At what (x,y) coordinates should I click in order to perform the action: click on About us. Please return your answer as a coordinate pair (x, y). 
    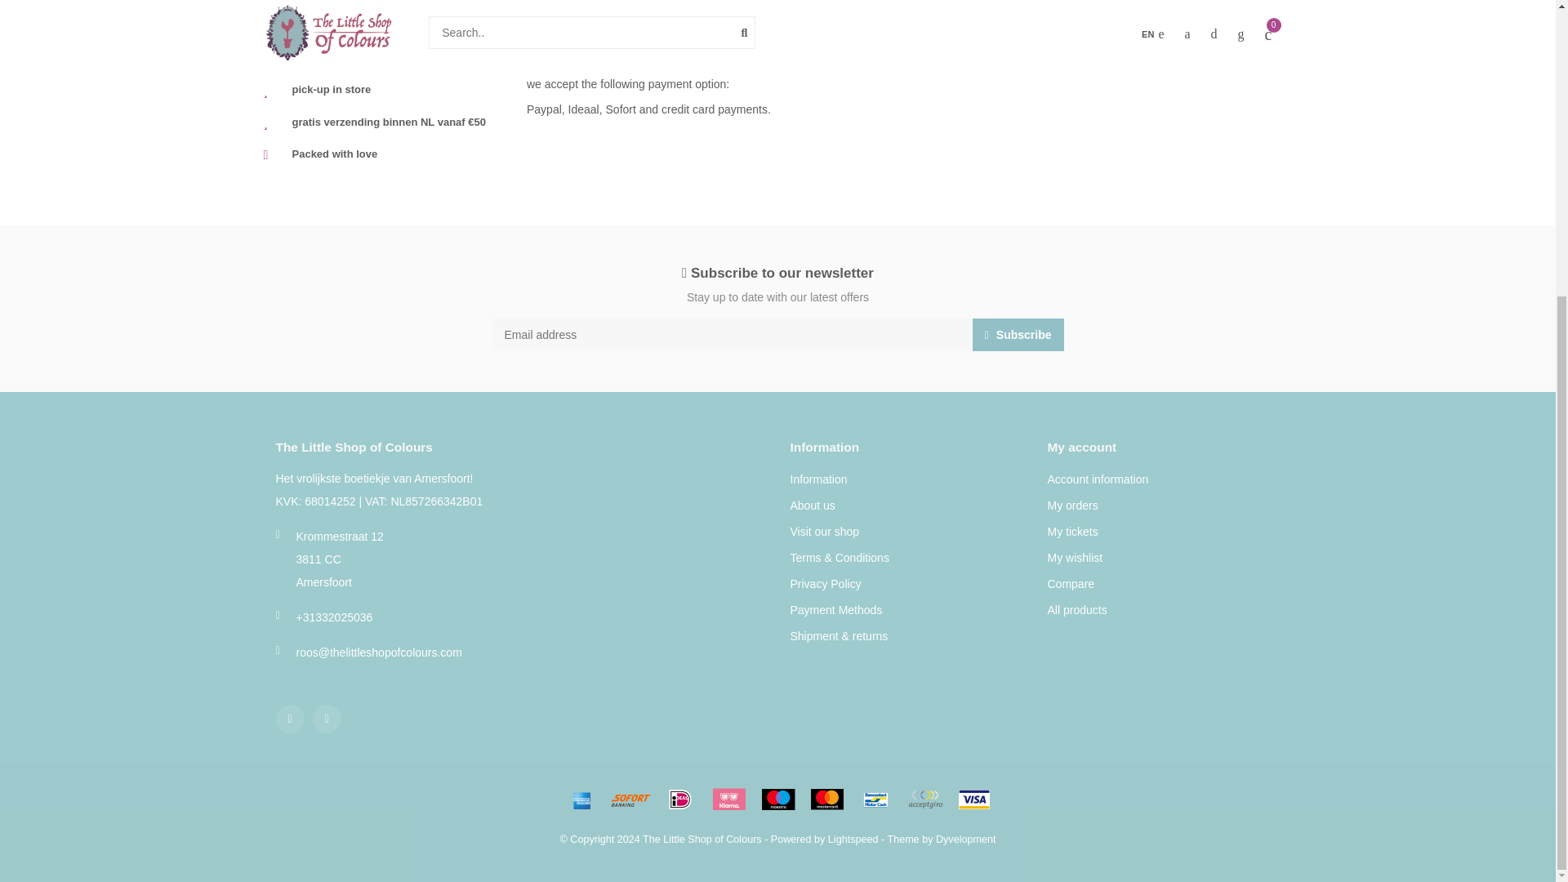
    Looking at the image, I should click on (813, 506).